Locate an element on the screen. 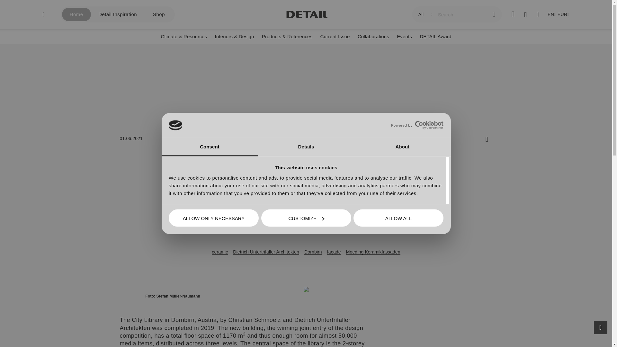  Details is located at coordinates (306, 147).